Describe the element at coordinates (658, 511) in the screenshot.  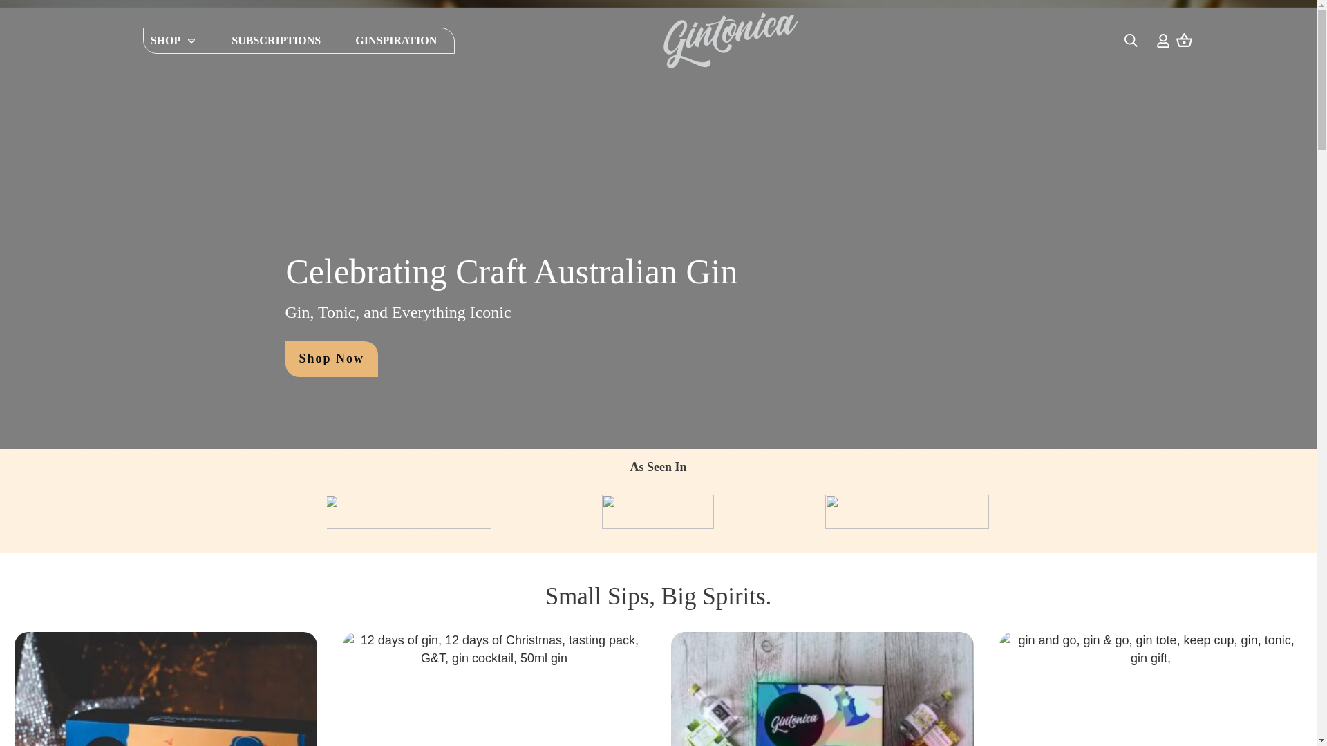
I see `2-1` at that location.